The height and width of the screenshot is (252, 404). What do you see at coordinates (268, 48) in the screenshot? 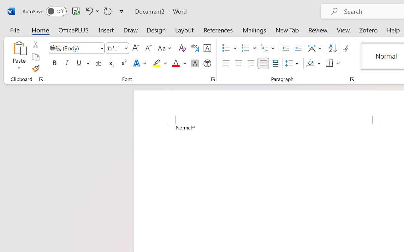
I see `Multilevel List` at bounding box center [268, 48].